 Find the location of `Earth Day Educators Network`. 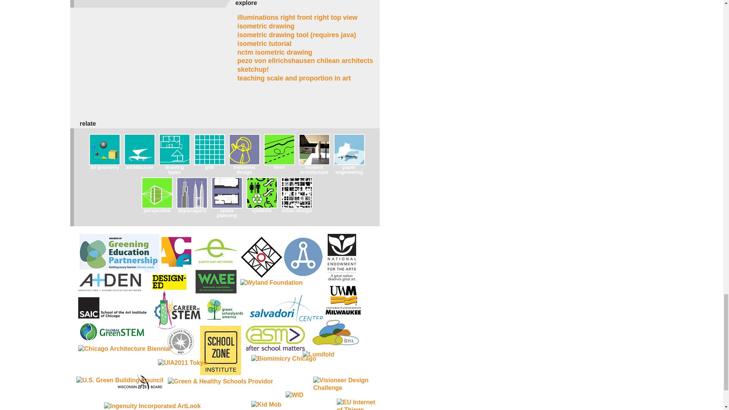

Earth Day Educators Network is located at coordinates (216, 251).